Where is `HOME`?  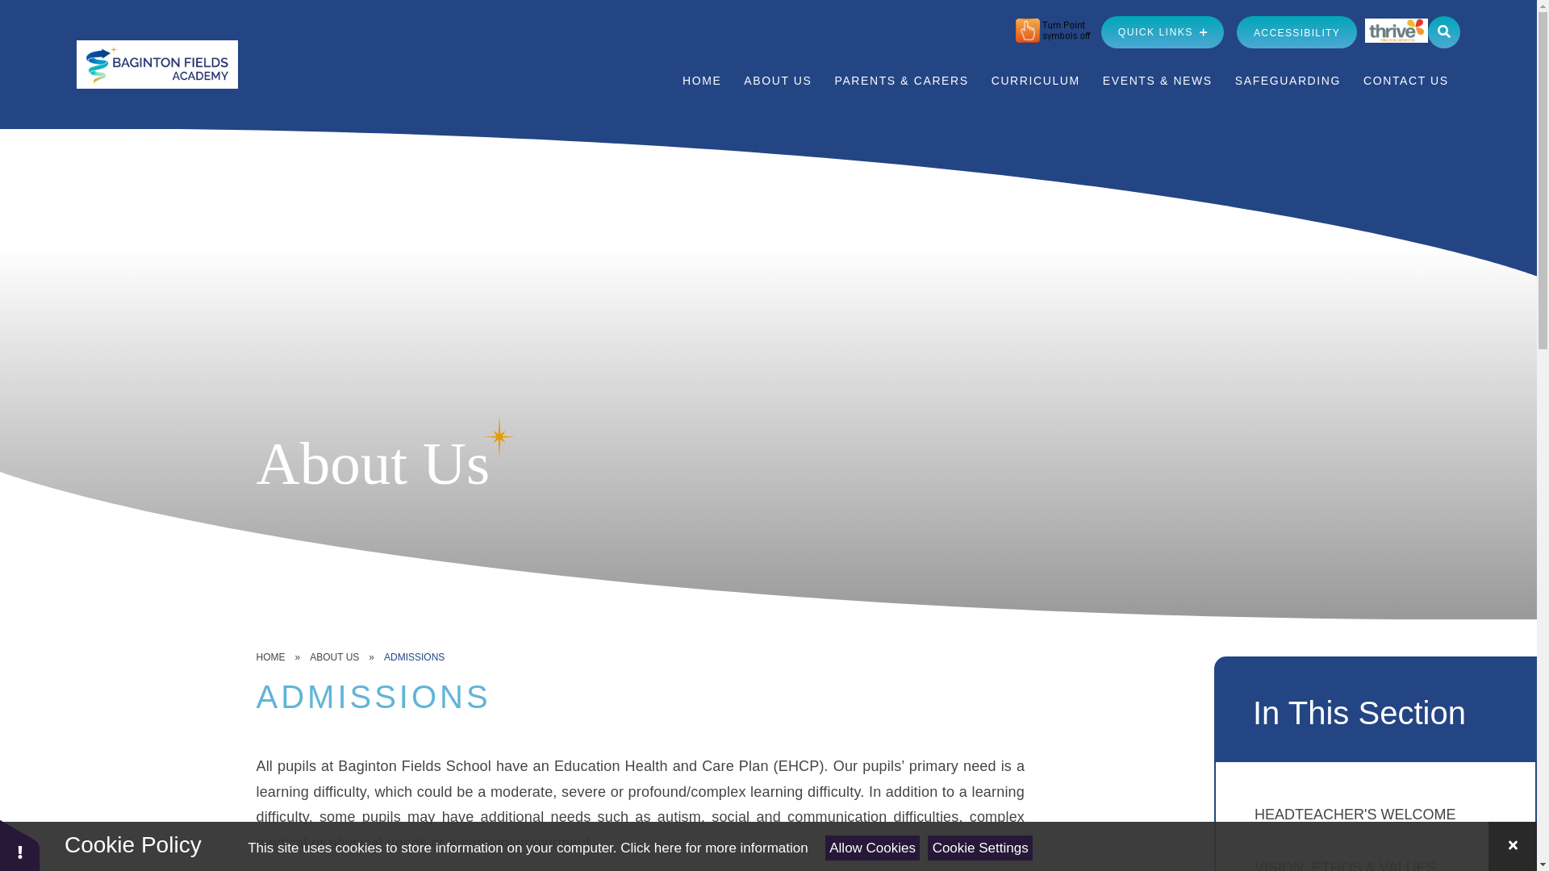
HOME is located at coordinates (702, 81).